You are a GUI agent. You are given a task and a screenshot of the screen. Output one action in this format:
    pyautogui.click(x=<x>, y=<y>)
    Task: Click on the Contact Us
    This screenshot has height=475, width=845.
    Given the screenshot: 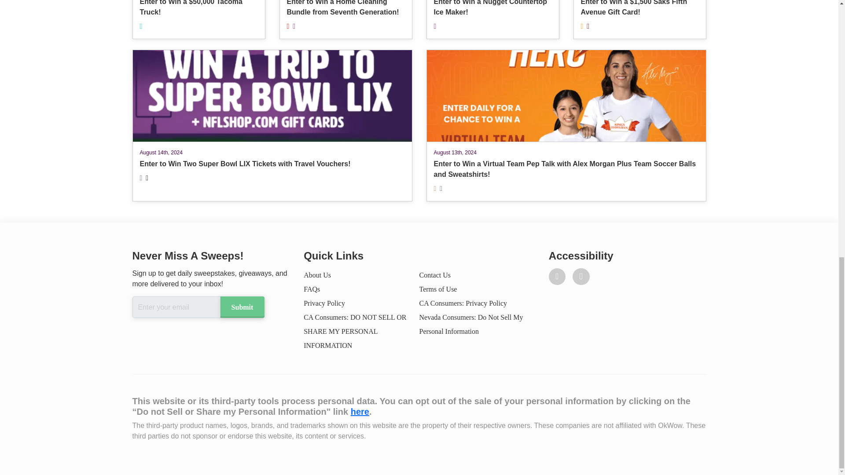 What is the action you would take?
    pyautogui.click(x=435, y=274)
    